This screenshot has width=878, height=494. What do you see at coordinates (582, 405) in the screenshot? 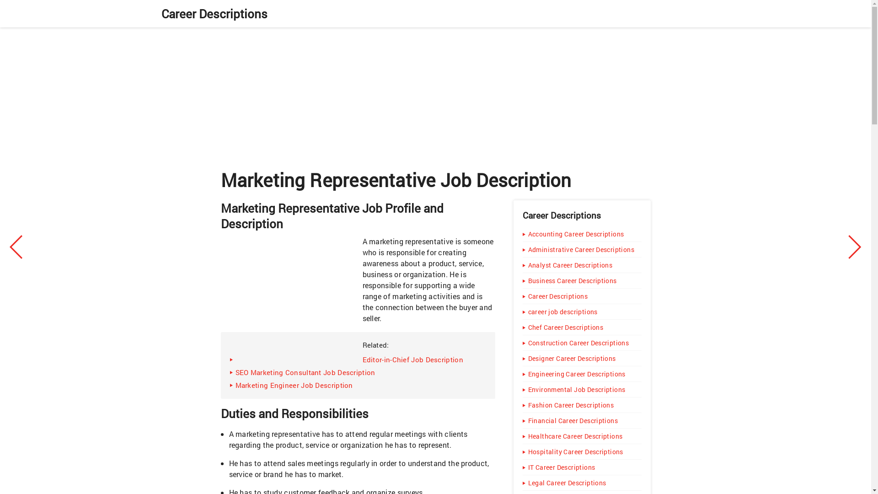
I see `Fashion Career Descriptions` at bounding box center [582, 405].